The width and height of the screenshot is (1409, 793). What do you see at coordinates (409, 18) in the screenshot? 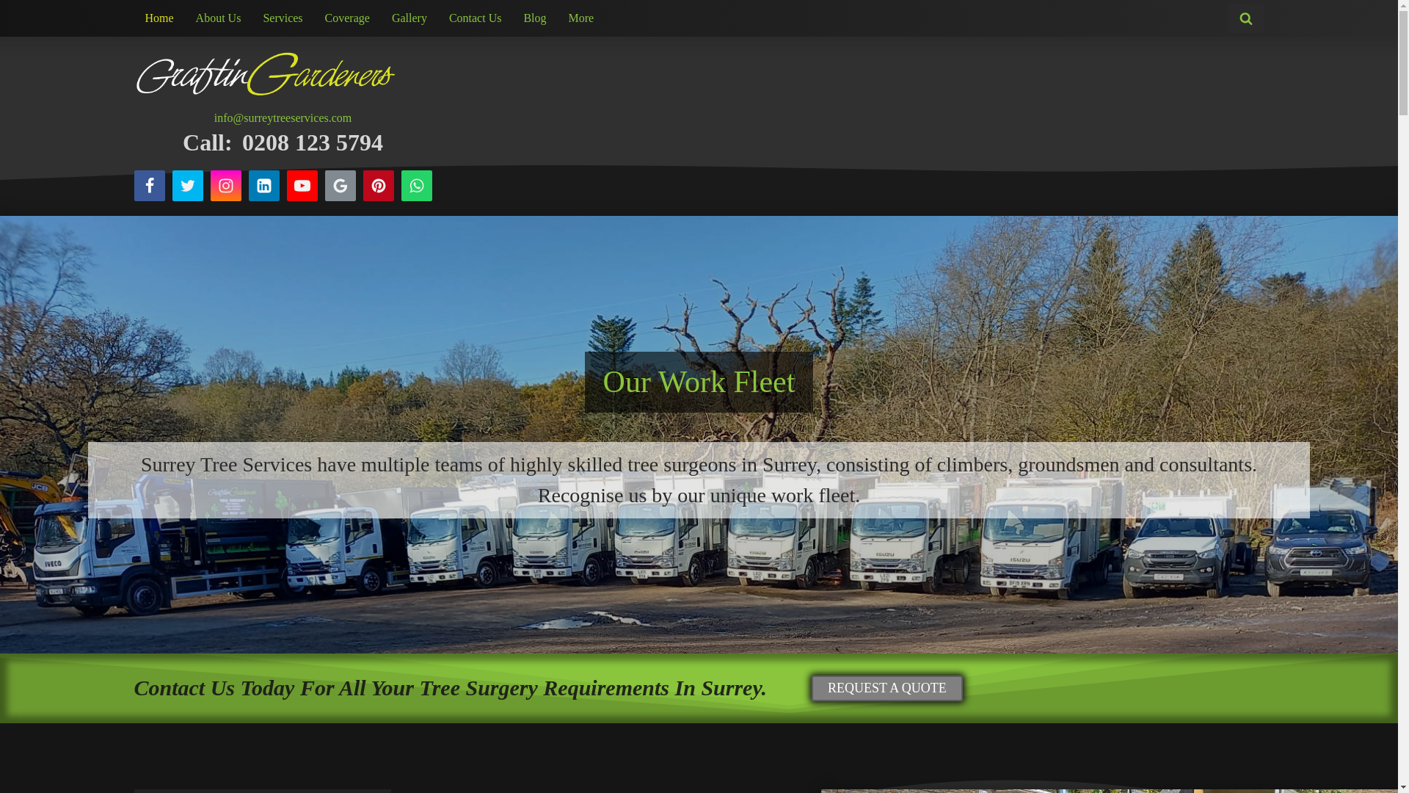
I see `Gallery` at bounding box center [409, 18].